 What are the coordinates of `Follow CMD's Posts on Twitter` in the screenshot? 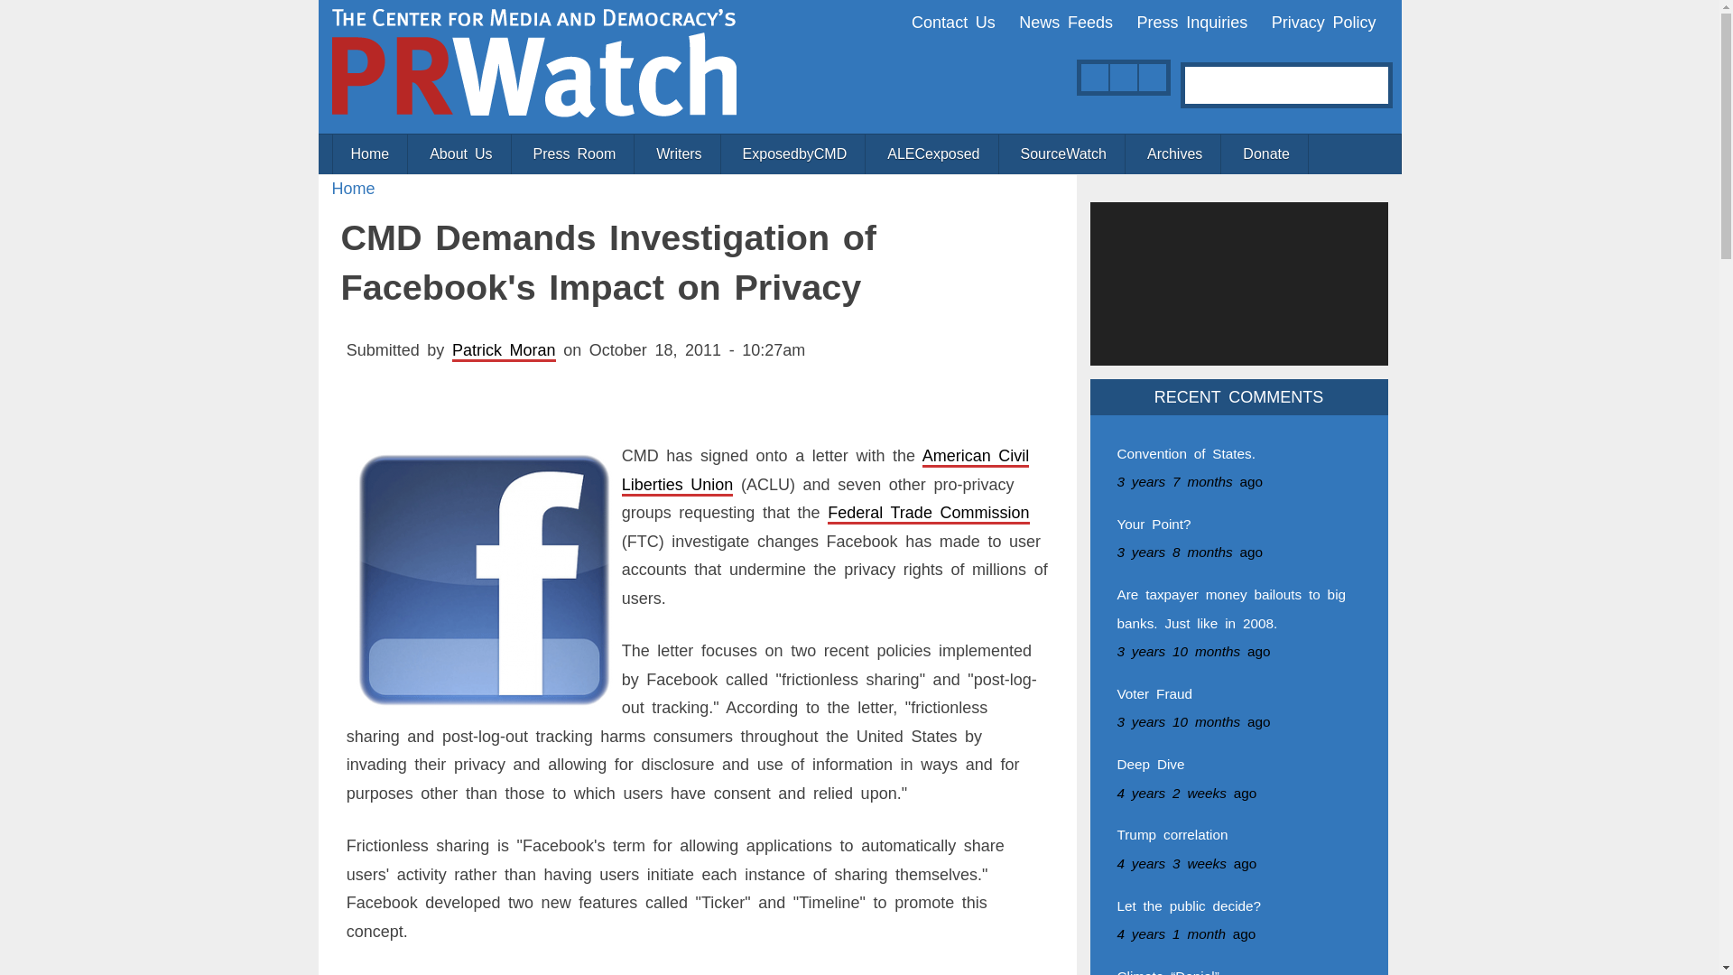 It's located at (1123, 78).